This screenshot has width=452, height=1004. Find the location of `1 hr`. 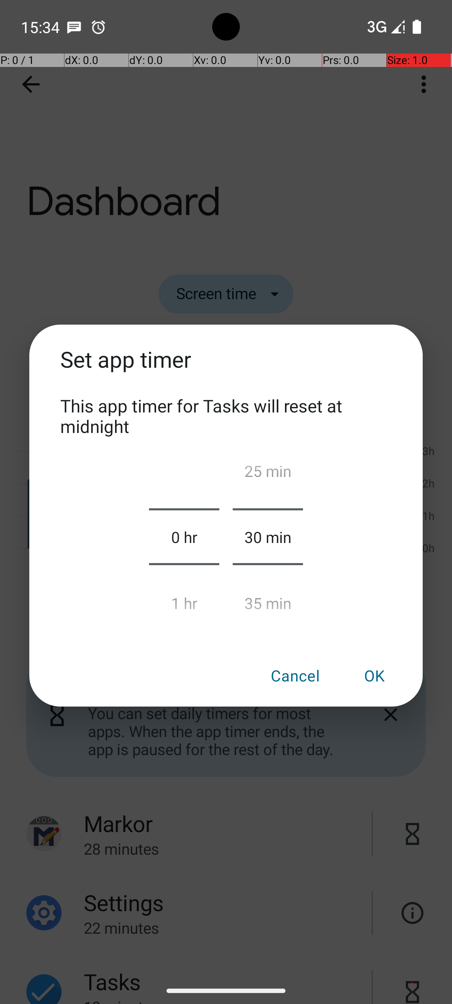

1 hr is located at coordinates (184, 599).